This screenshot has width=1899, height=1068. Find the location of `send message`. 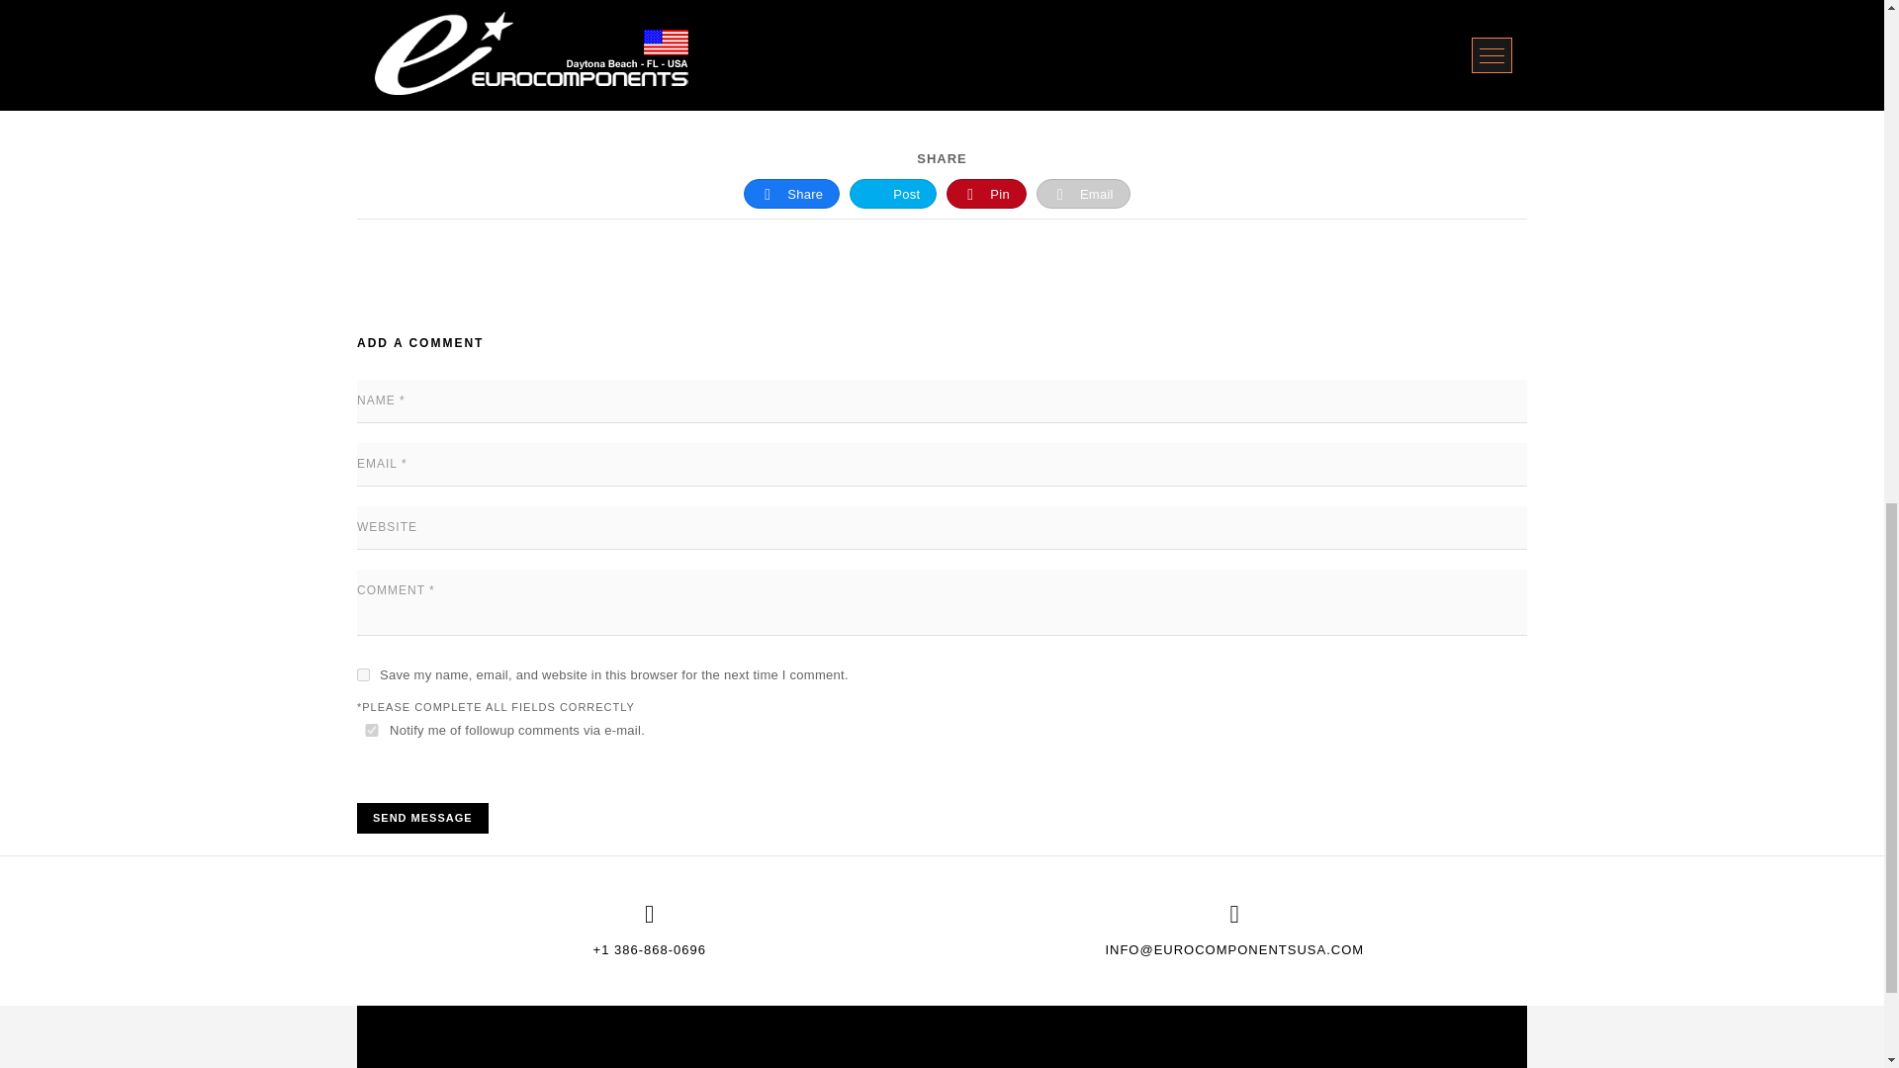

send message is located at coordinates (421, 819).